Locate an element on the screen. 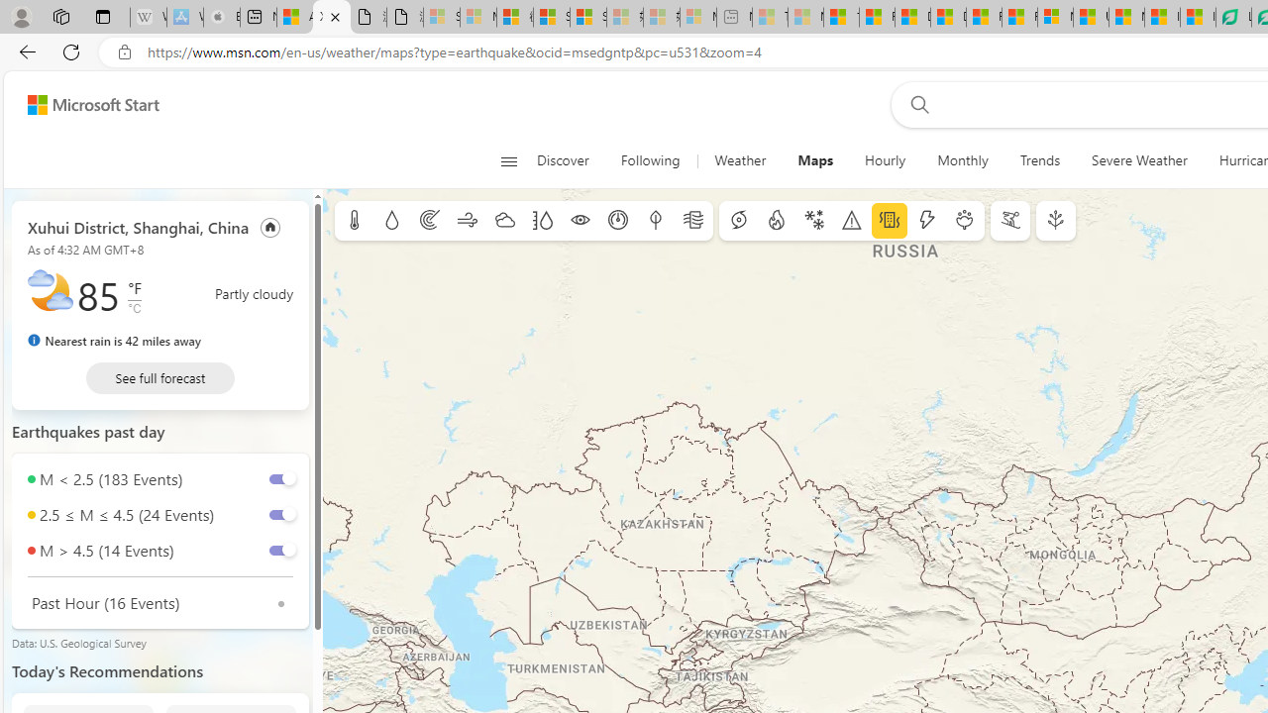 The width and height of the screenshot is (1268, 713). E-tree is located at coordinates (1056, 221).